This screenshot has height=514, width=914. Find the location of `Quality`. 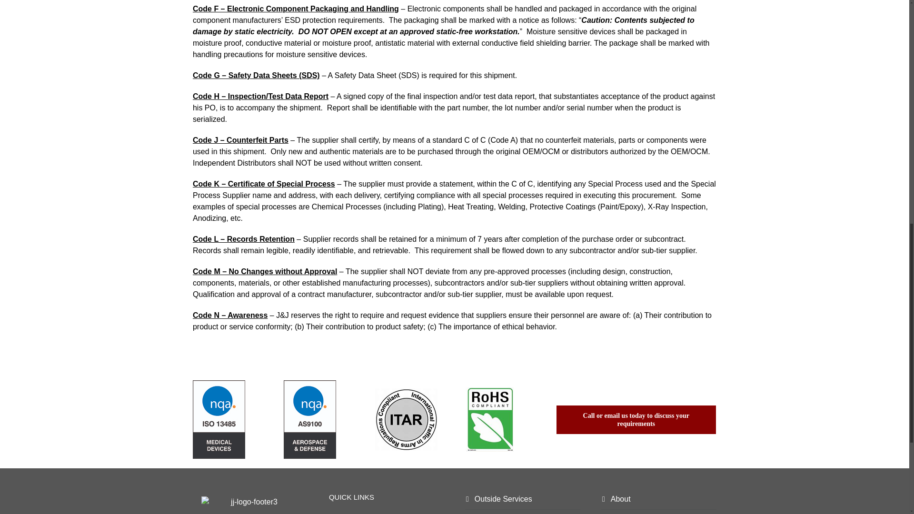

Quality is located at coordinates (387, 512).